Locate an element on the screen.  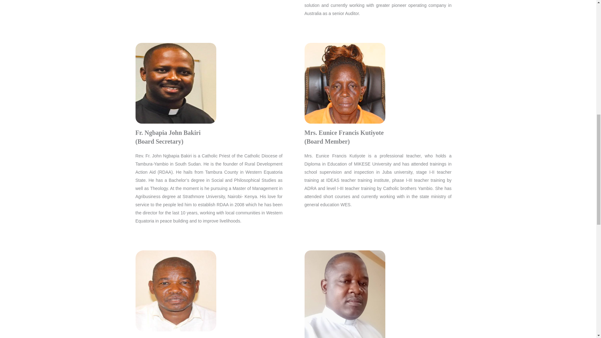
Screenshot 2022-03-05 at 15.57.45 is located at coordinates (176, 83).